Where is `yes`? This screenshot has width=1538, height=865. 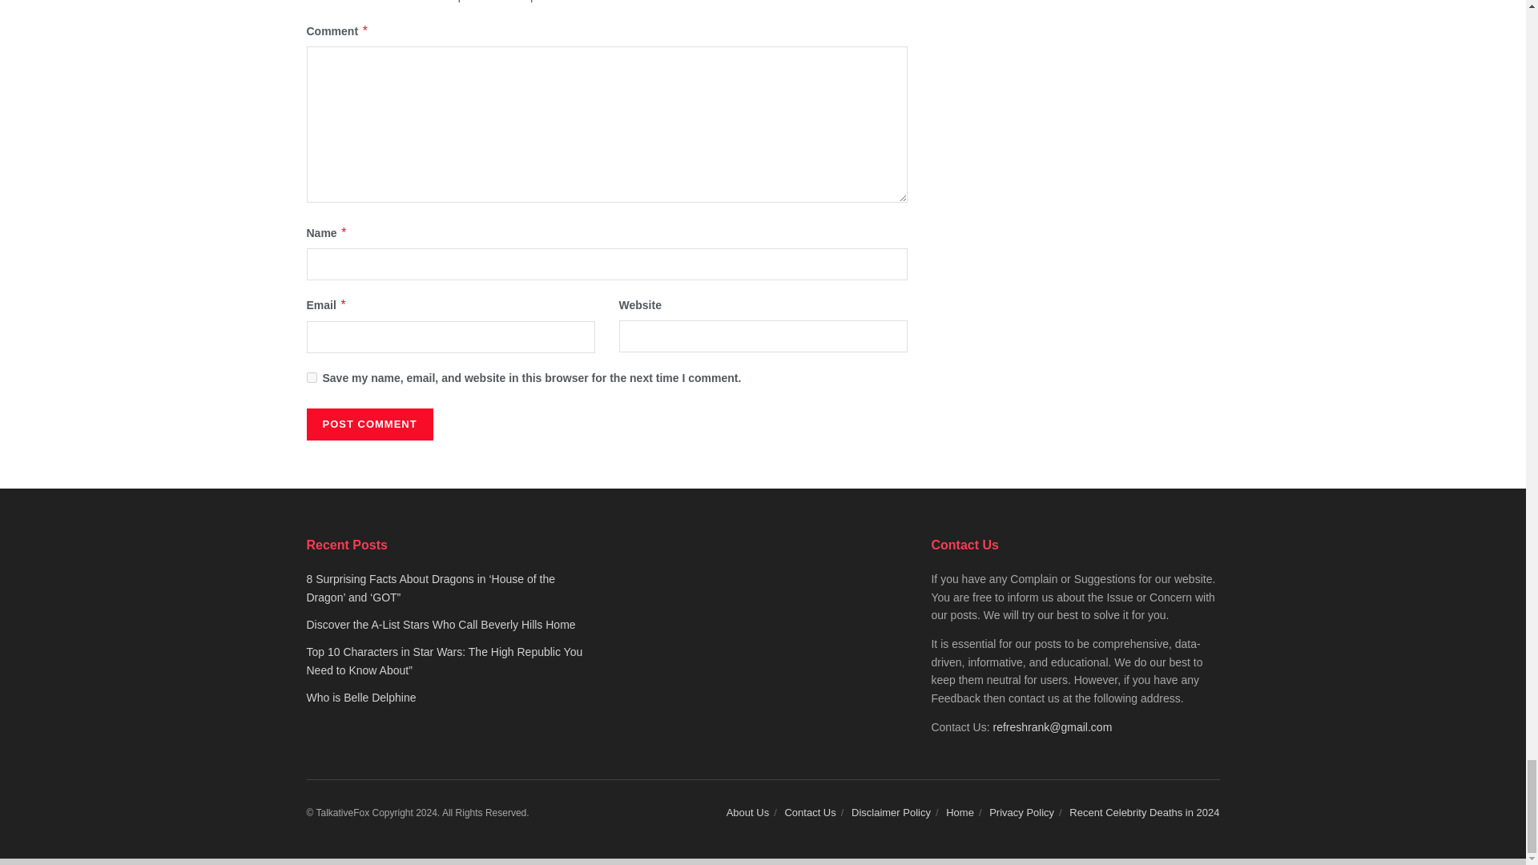
yes is located at coordinates (311, 378).